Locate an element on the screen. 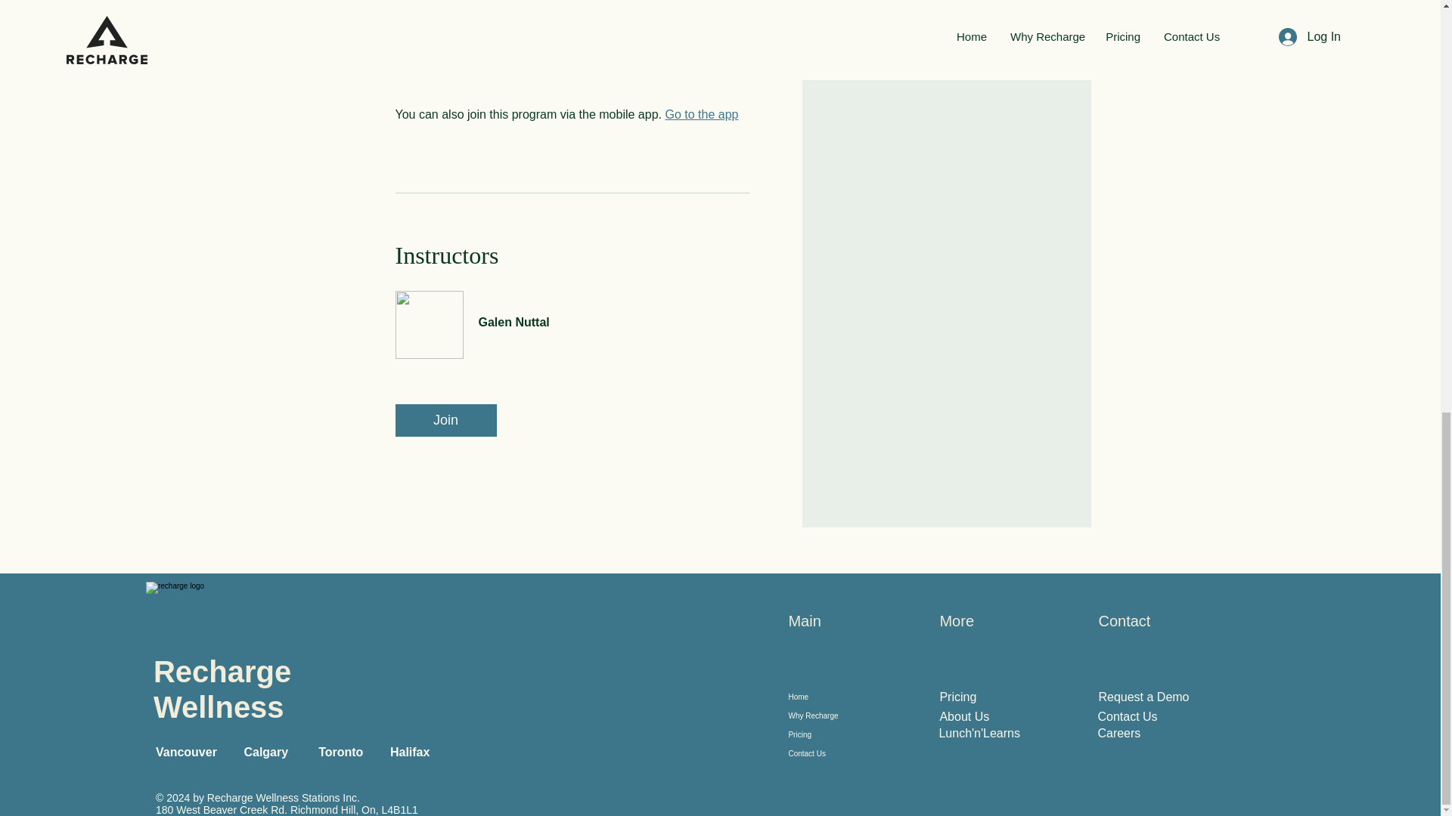 This screenshot has width=1452, height=816. Galen Nuttal is located at coordinates (572, 314).